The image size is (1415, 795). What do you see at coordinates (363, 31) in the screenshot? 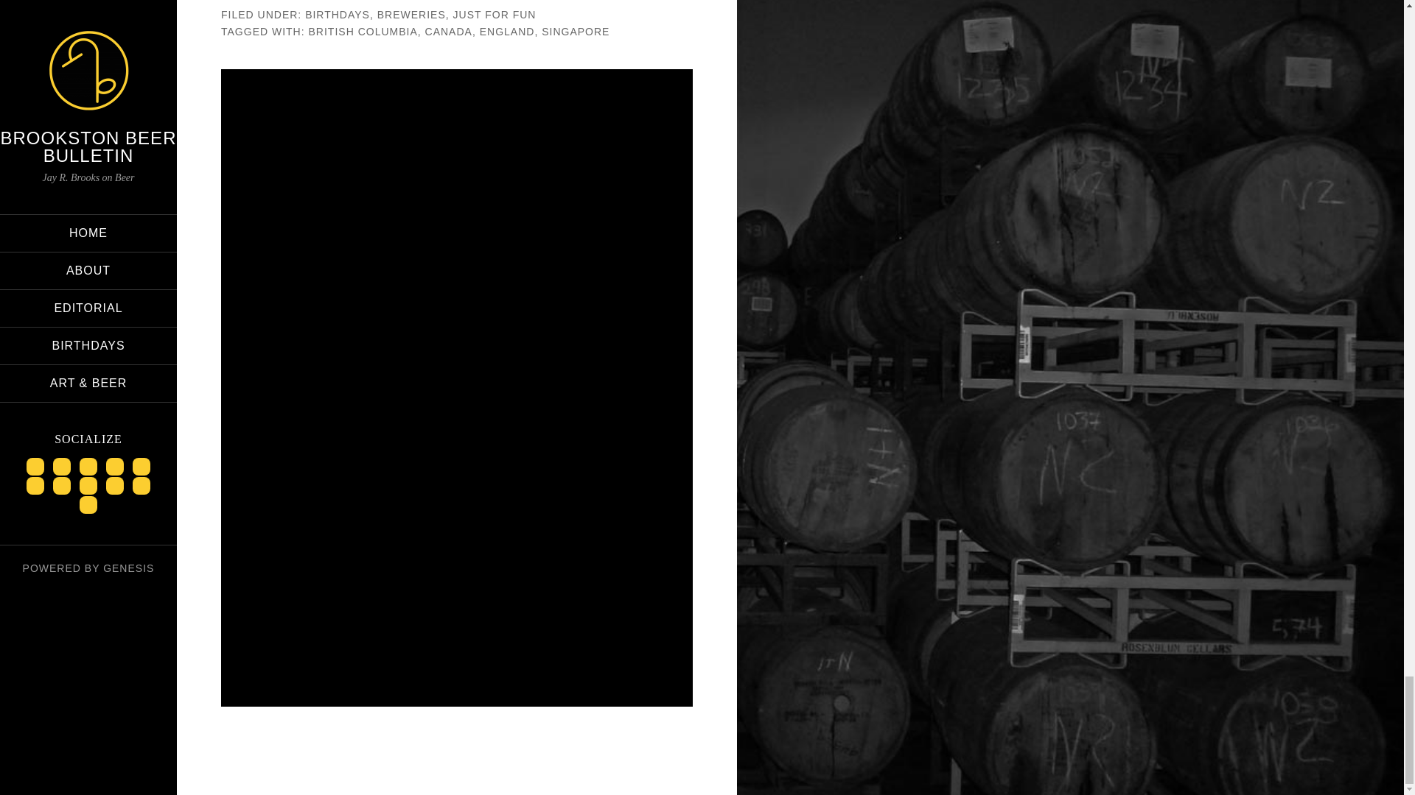
I see `BRITISH COLUMBIA` at bounding box center [363, 31].